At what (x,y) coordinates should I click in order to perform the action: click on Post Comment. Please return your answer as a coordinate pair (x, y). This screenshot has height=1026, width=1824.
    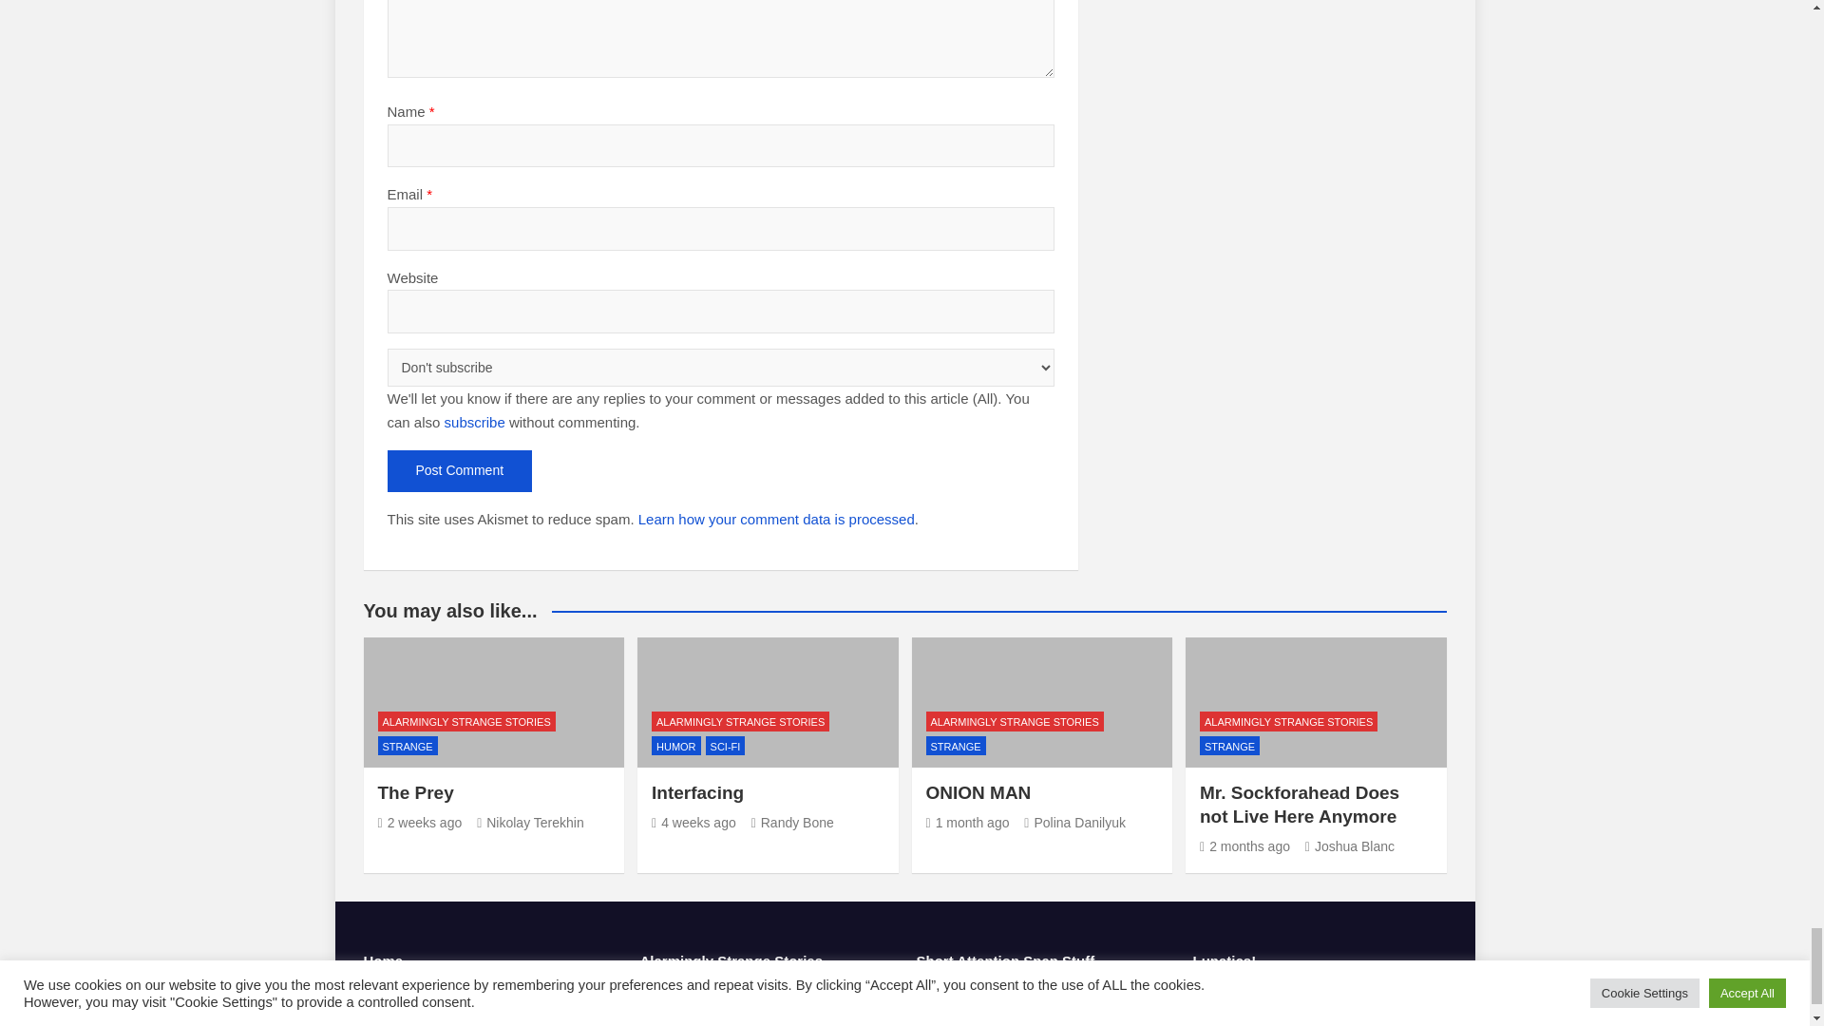
    Looking at the image, I should click on (460, 471).